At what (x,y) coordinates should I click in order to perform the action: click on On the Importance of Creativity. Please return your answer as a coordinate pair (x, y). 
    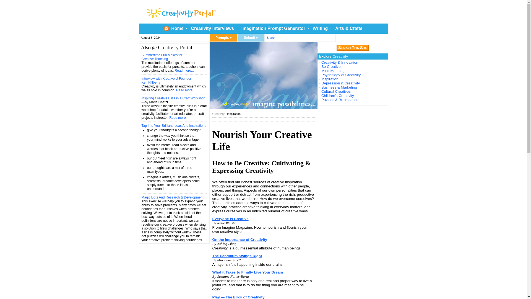
    Looking at the image, I should click on (240, 239).